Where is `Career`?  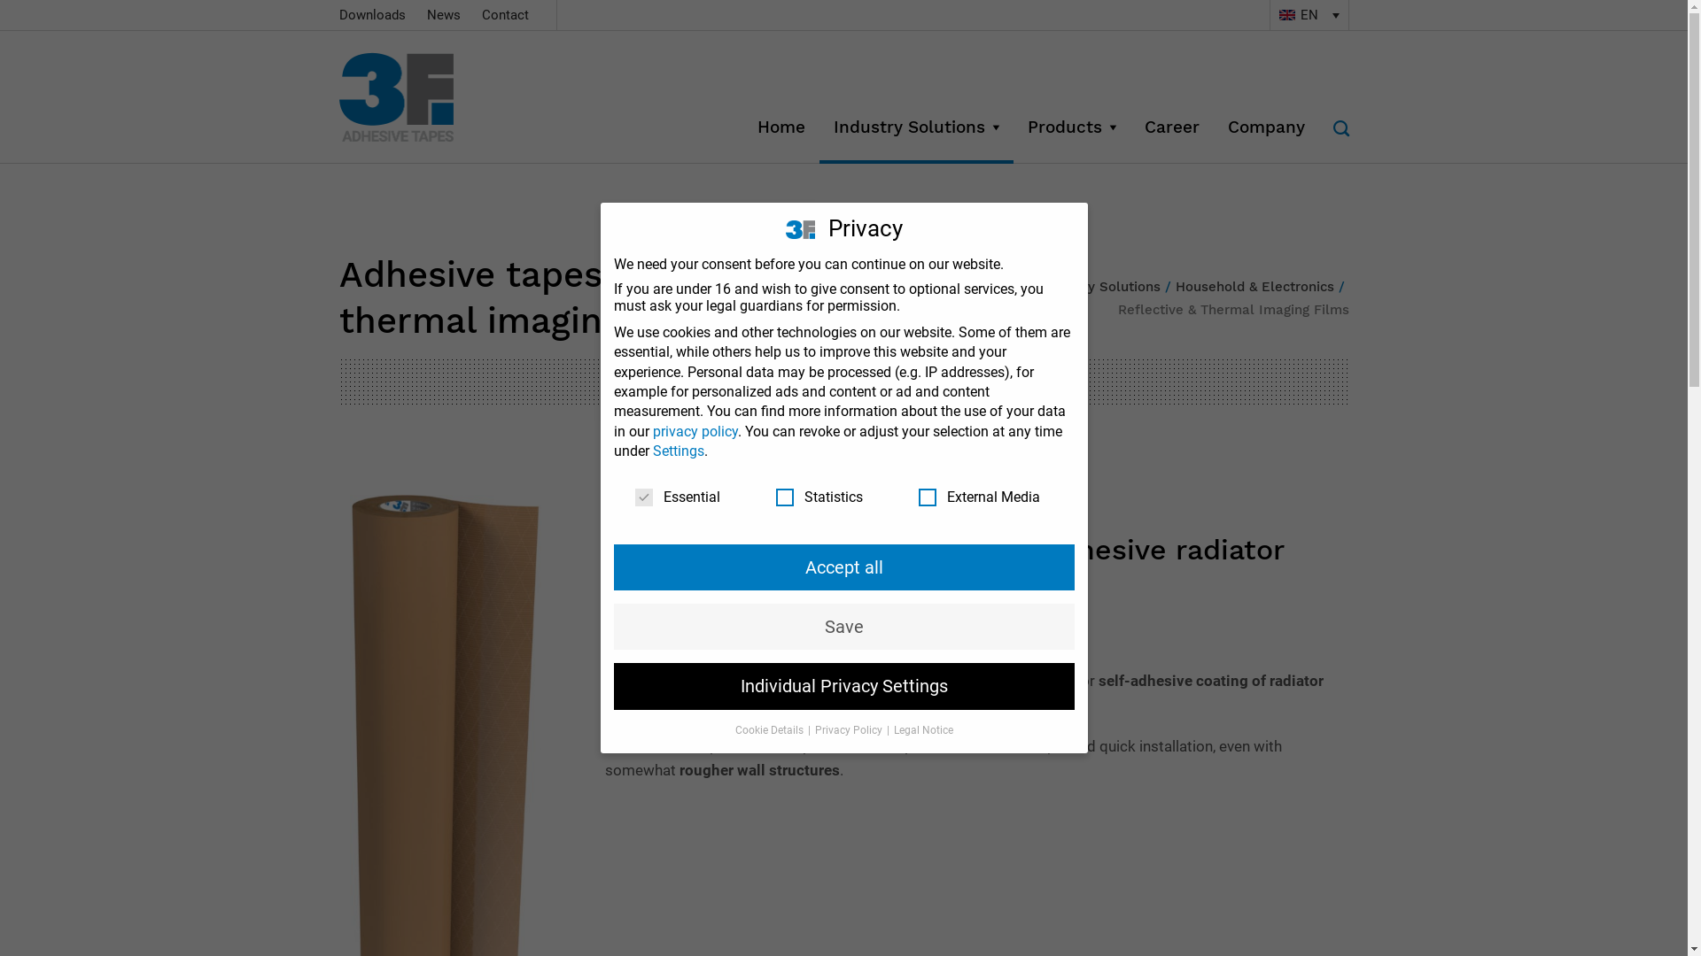 Career is located at coordinates (1172, 127).